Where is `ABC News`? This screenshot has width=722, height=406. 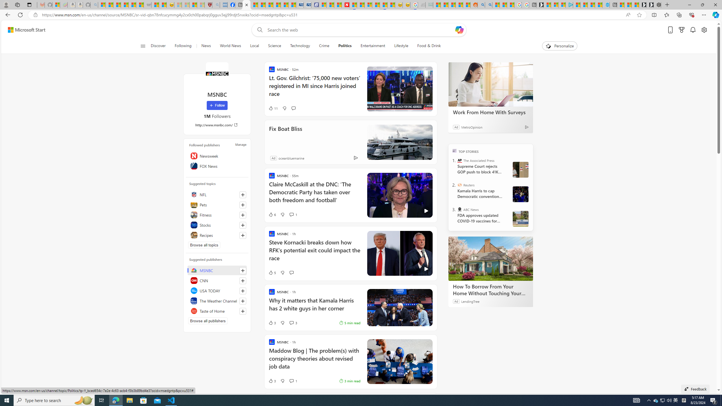 ABC News is located at coordinates (460, 209).